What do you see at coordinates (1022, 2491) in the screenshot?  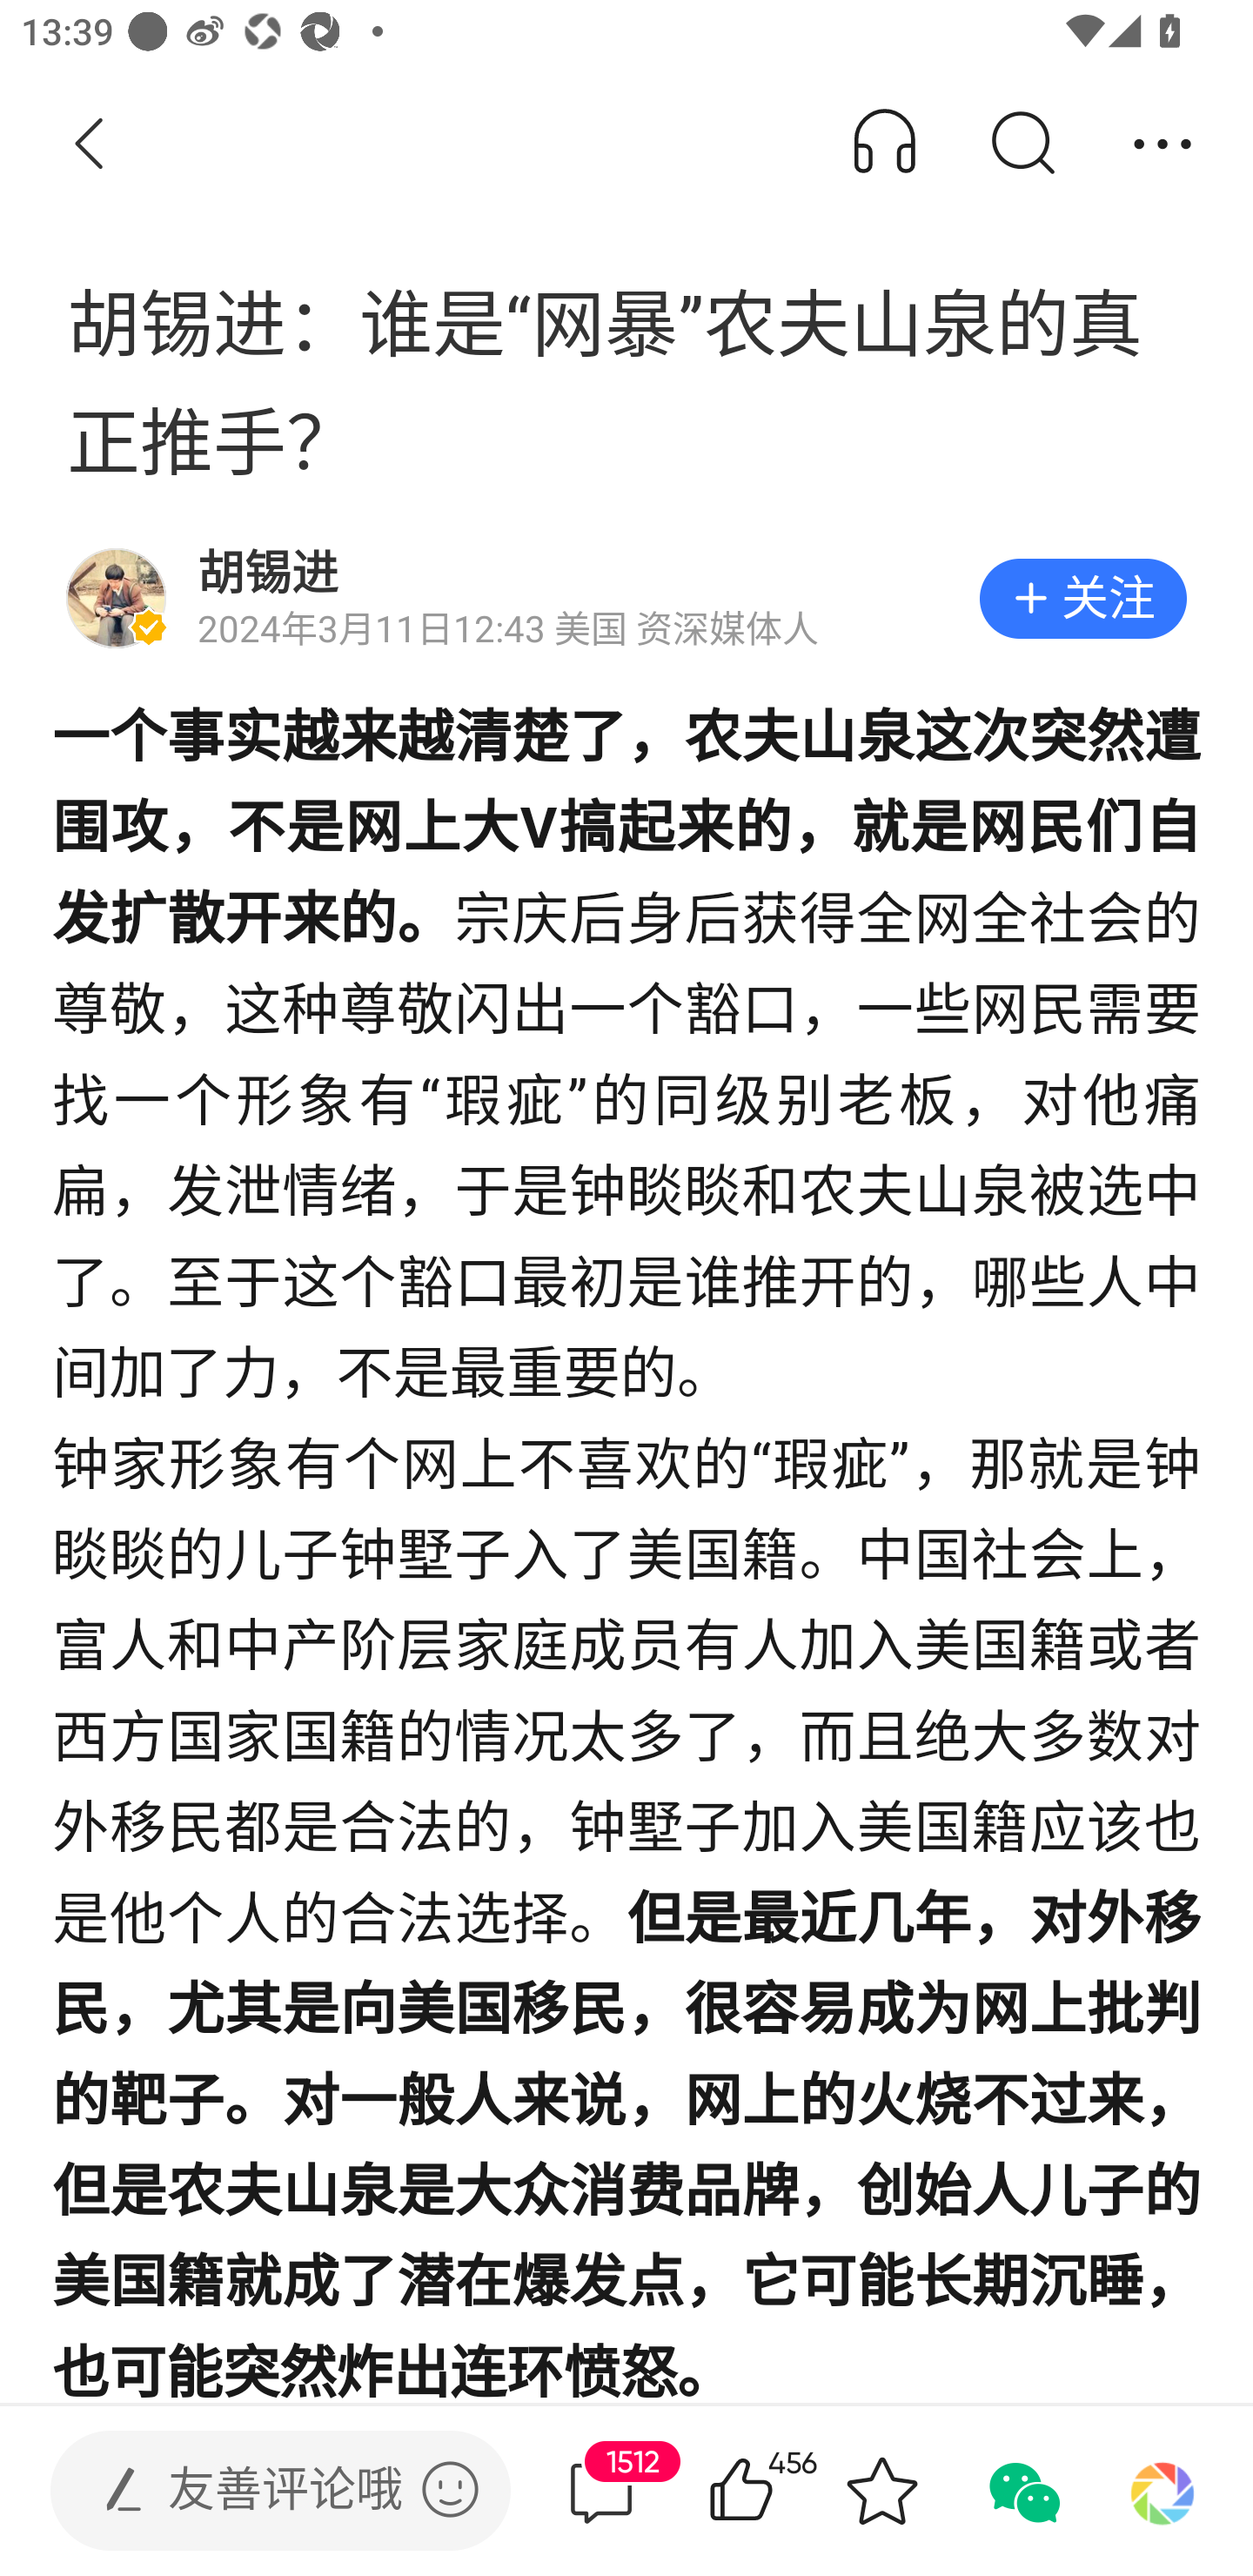 I see `分享到微信 ` at bounding box center [1022, 2491].